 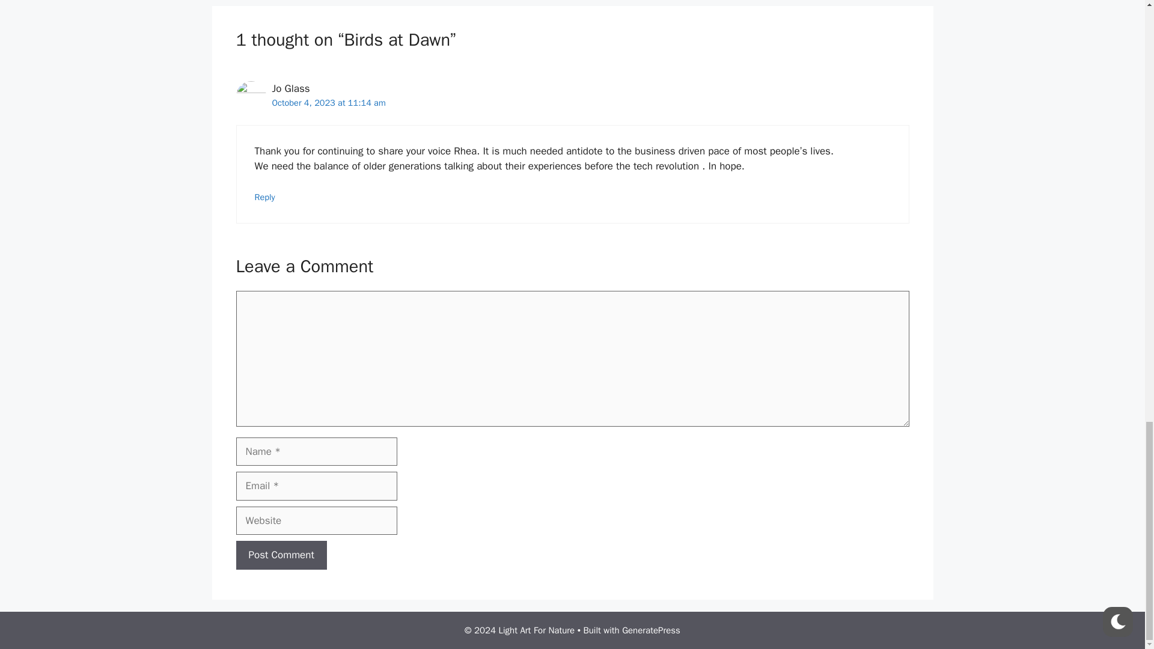 I want to click on Post Comment, so click(x=281, y=555).